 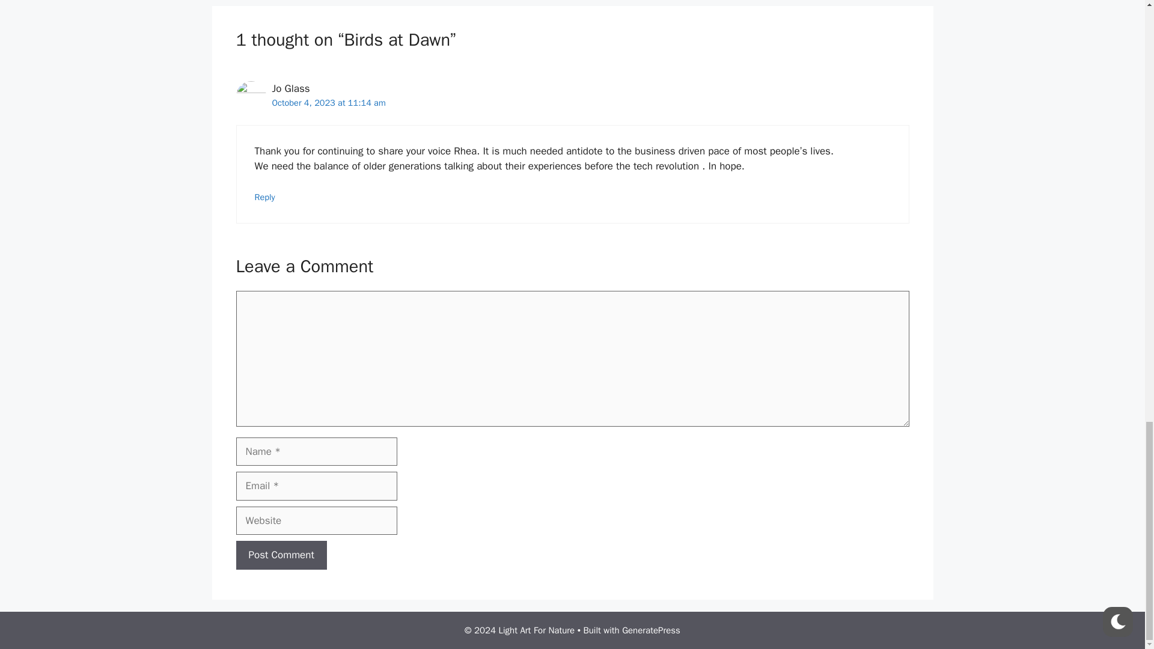 I want to click on Post Comment, so click(x=281, y=555).